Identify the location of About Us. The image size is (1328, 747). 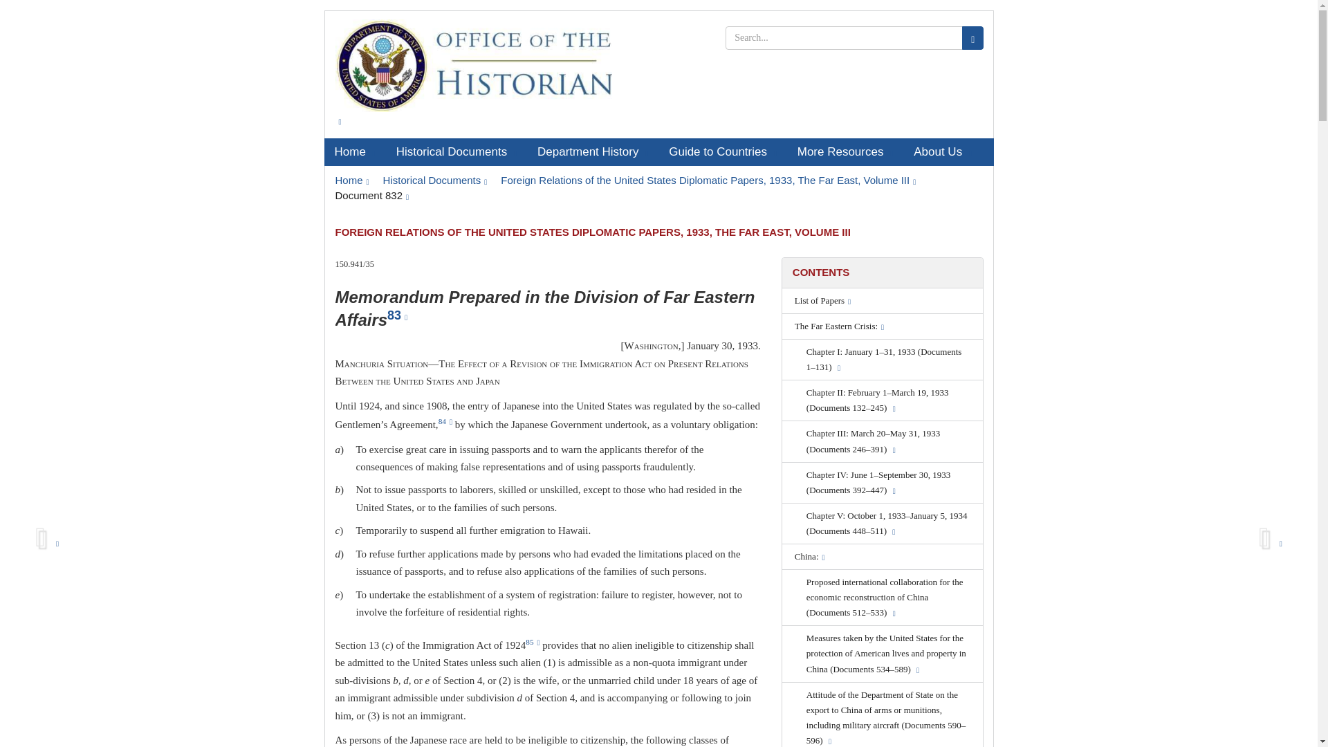
(942, 151).